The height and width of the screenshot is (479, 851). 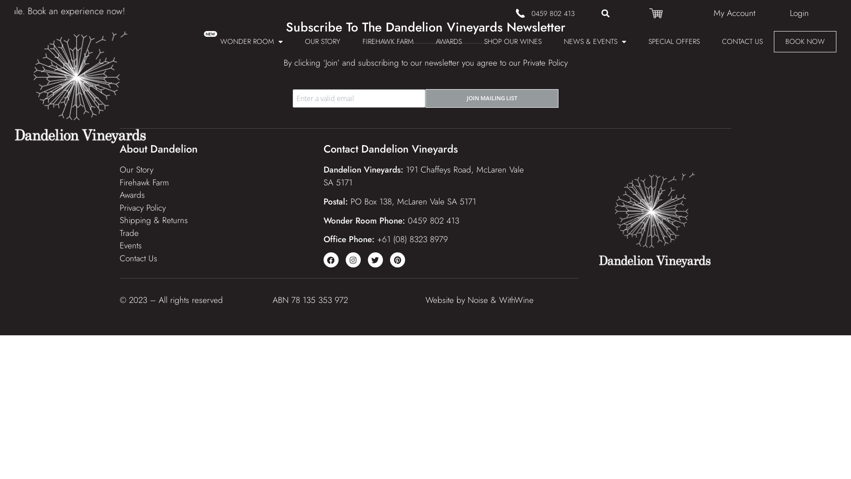 I want to click on Shipping & Returns, so click(x=154, y=220).